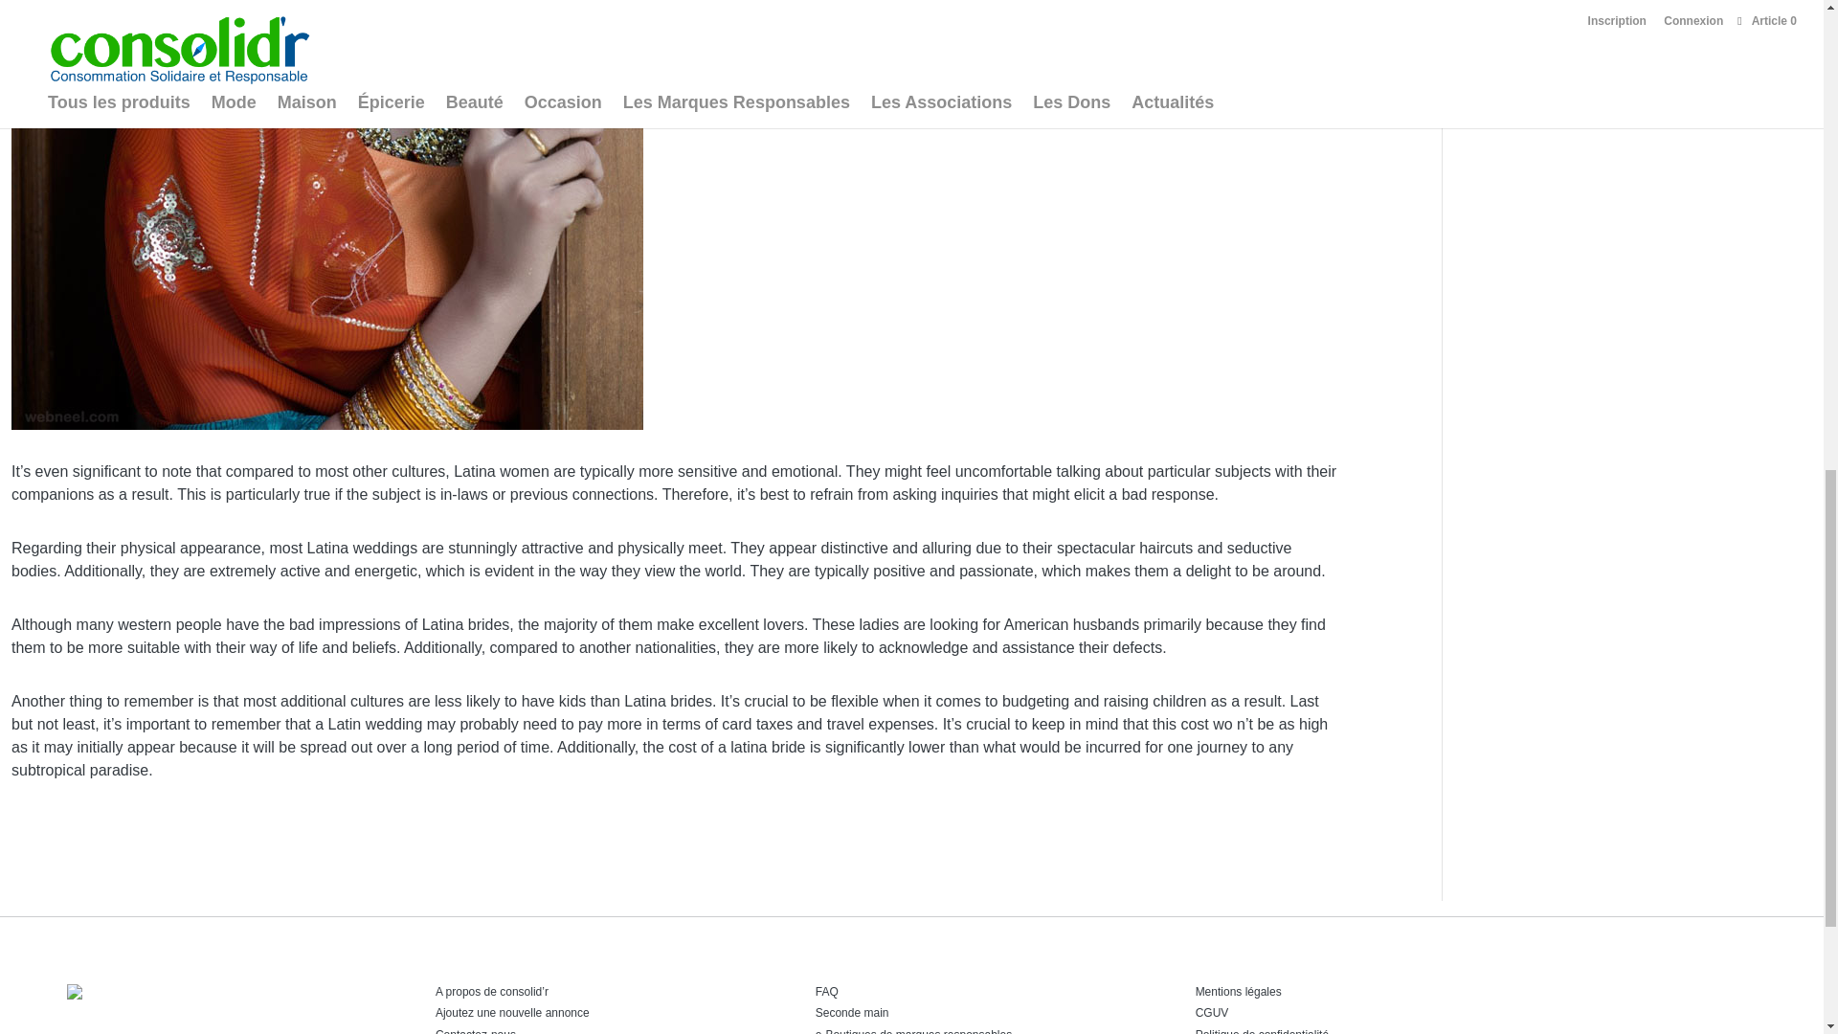 The image size is (1838, 1034). Describe the element at coordinates (852, 1012) in the screenshot. I see `Seconde main` at that location.